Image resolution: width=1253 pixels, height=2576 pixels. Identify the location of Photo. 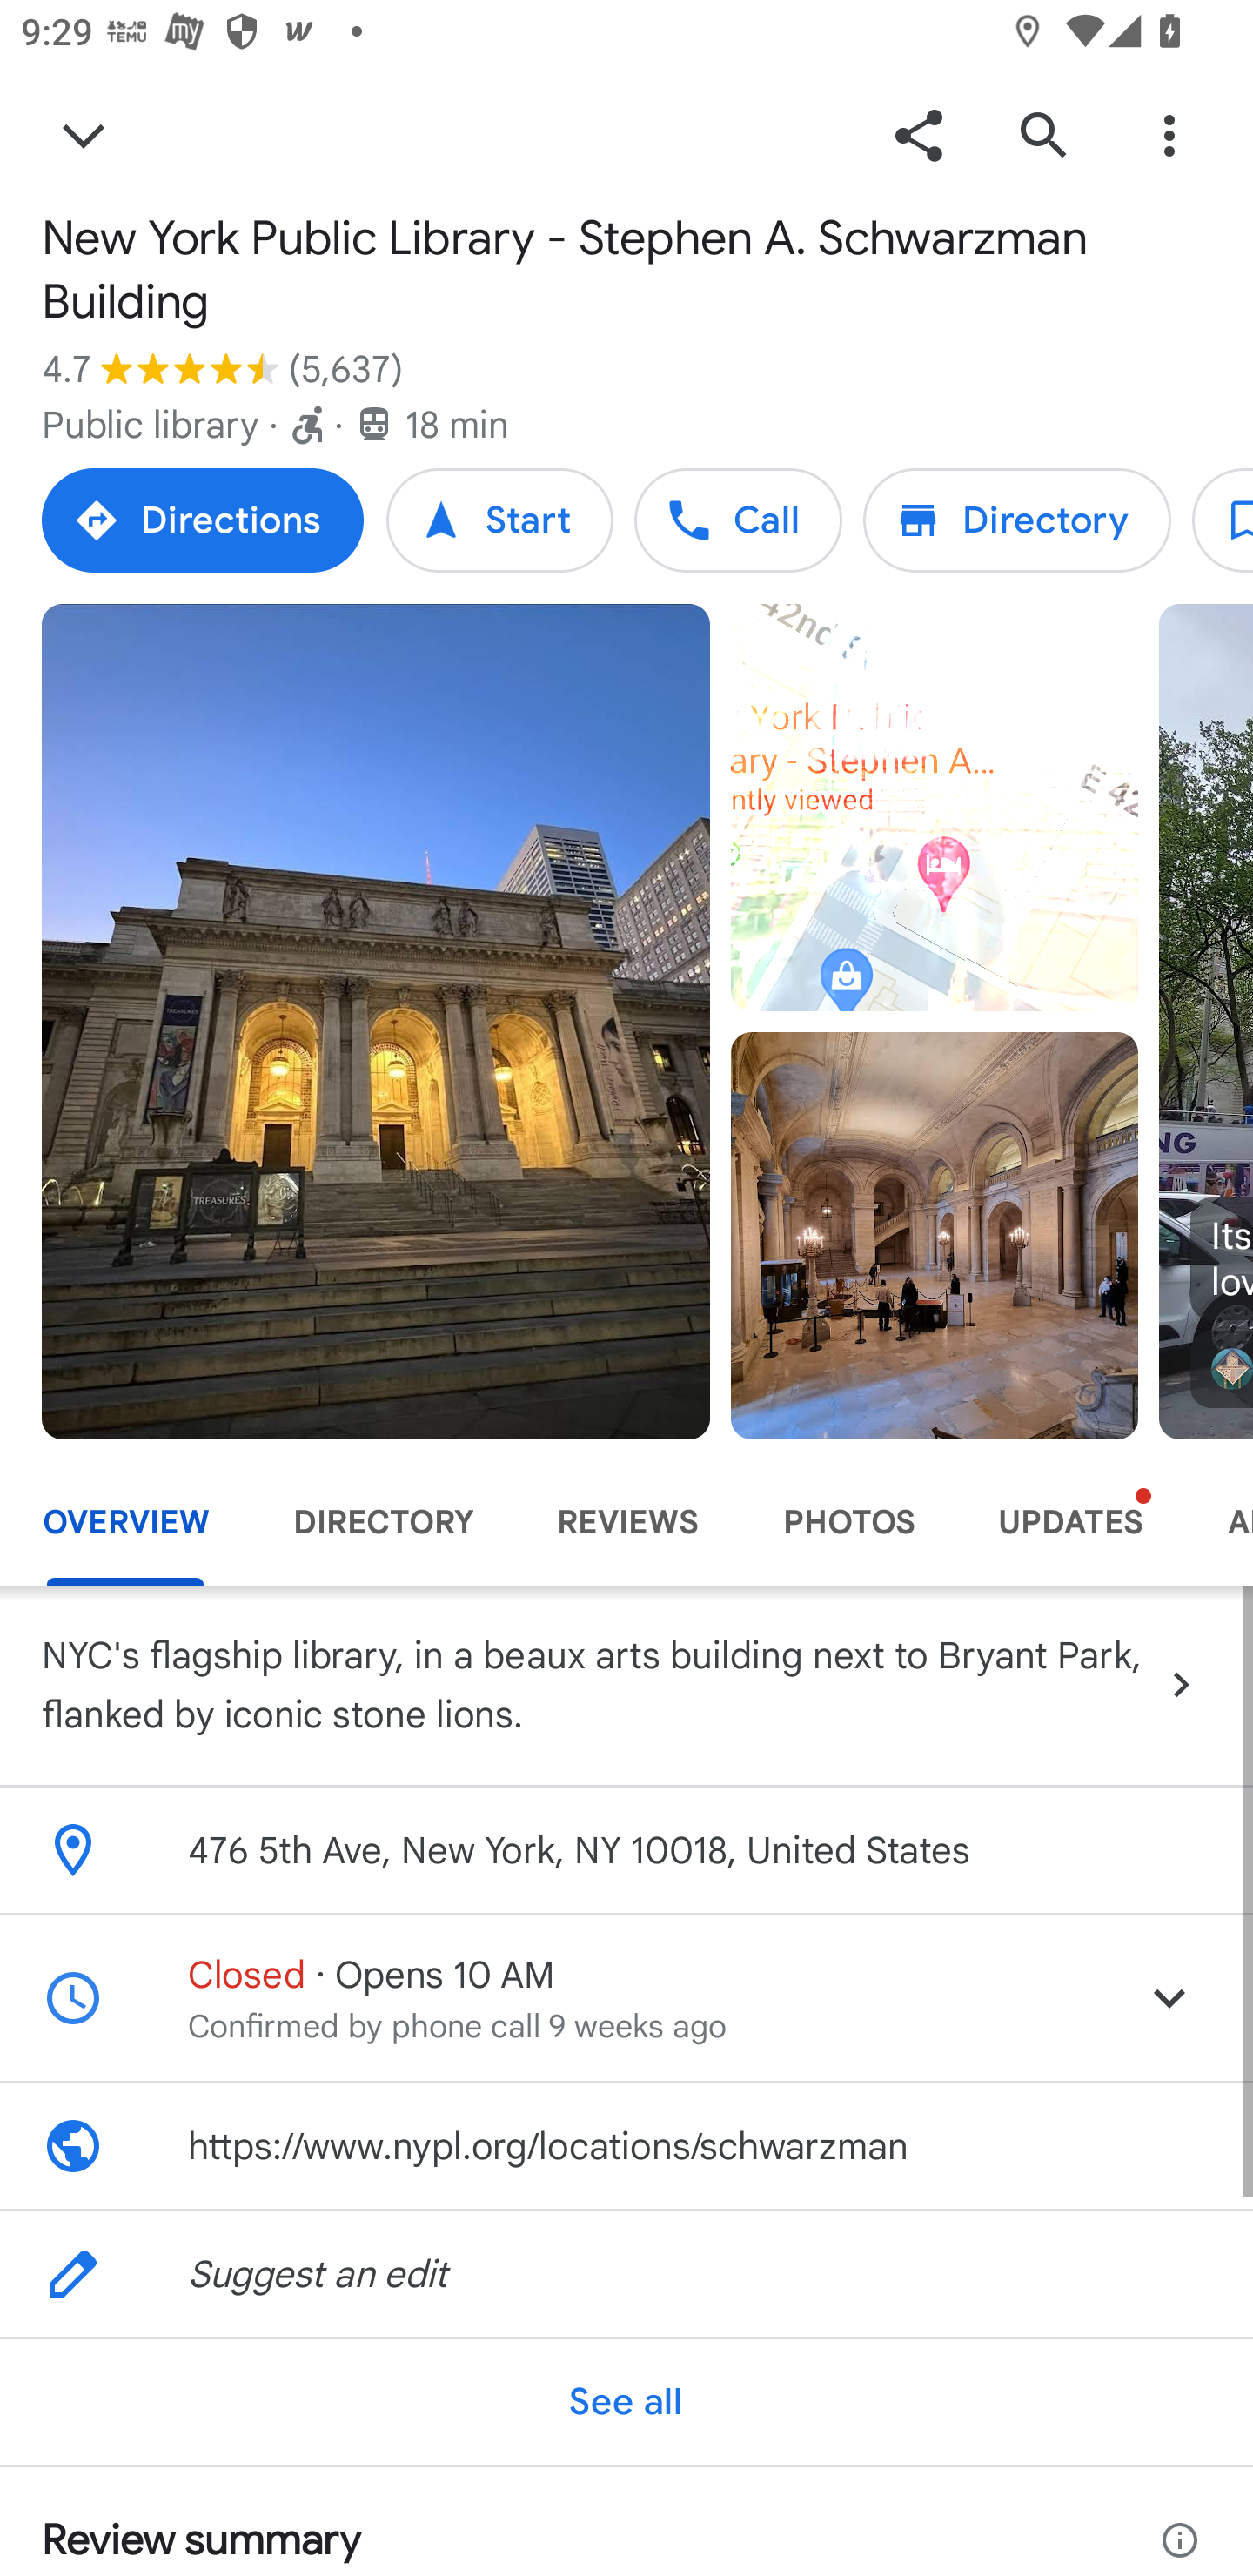
(376, 1021).